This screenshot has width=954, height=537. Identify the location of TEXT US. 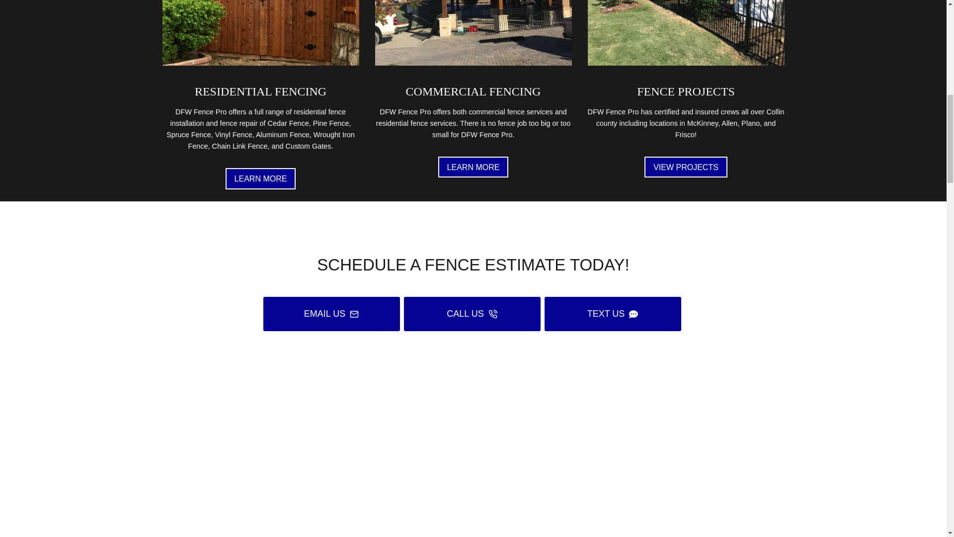
(613, 314).